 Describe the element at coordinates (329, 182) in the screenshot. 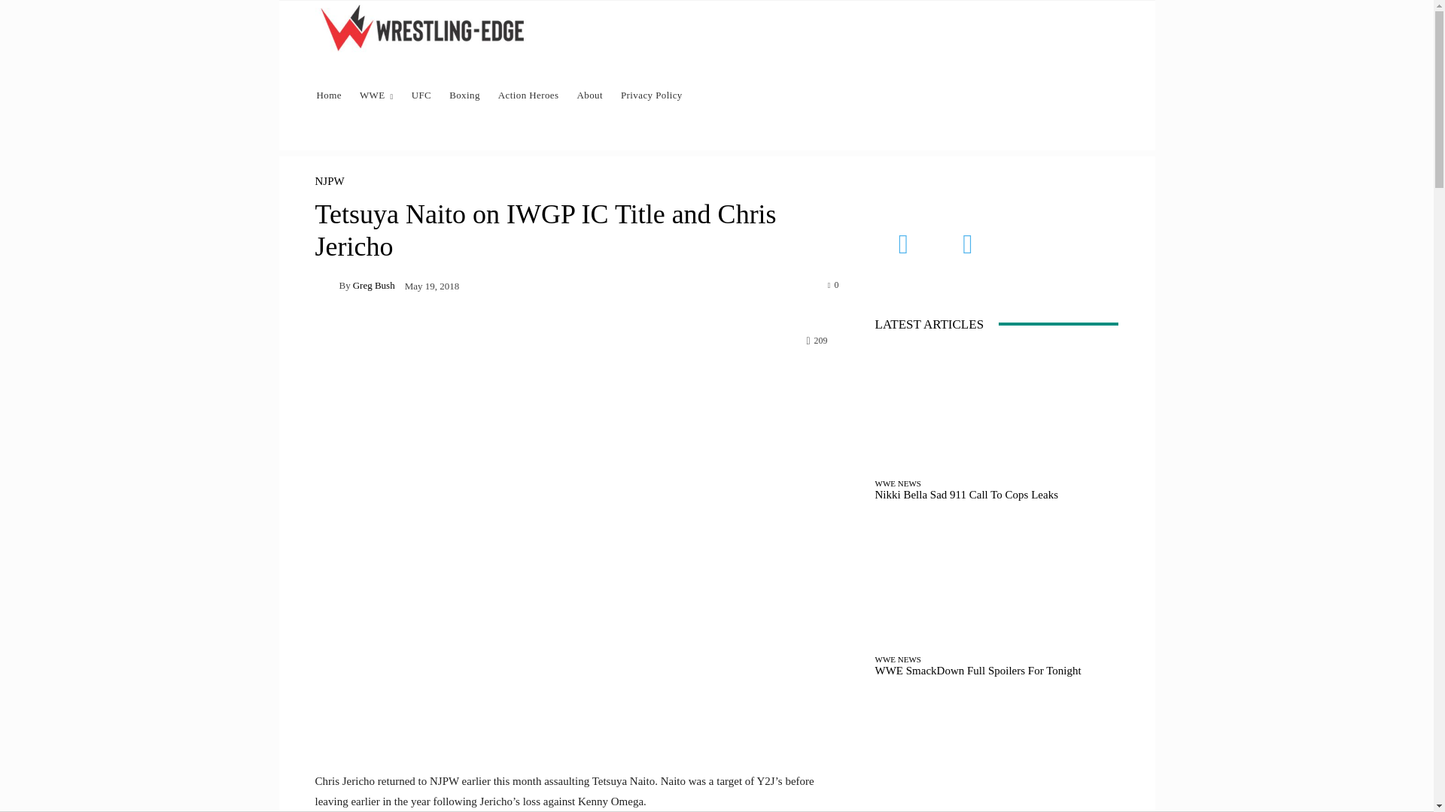

I see `NJPW` at that location.